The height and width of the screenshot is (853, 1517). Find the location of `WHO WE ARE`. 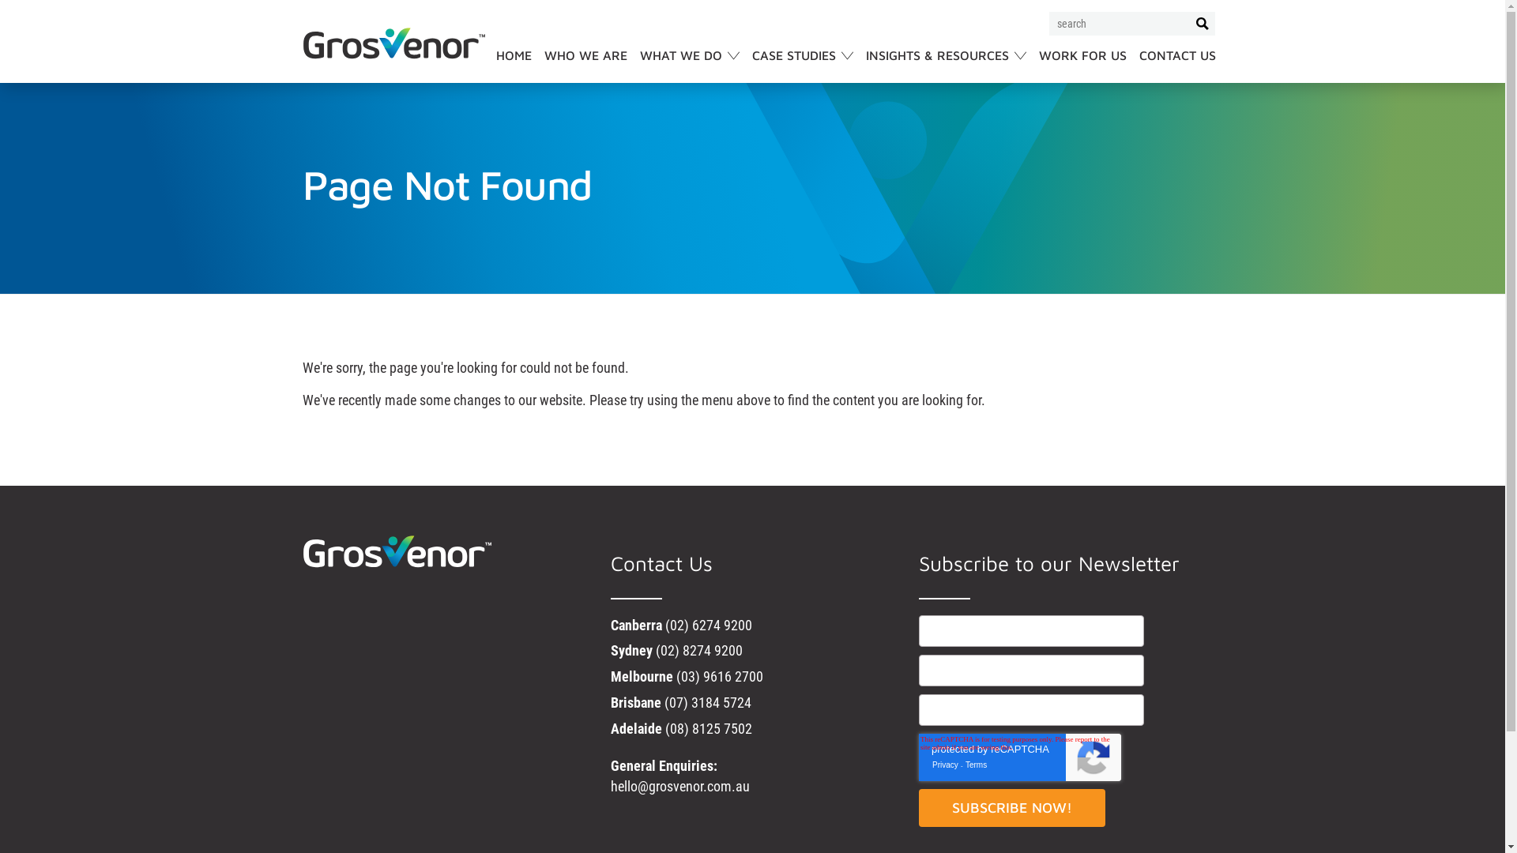

WHO WE ARE is located at coordinates (585, 66).